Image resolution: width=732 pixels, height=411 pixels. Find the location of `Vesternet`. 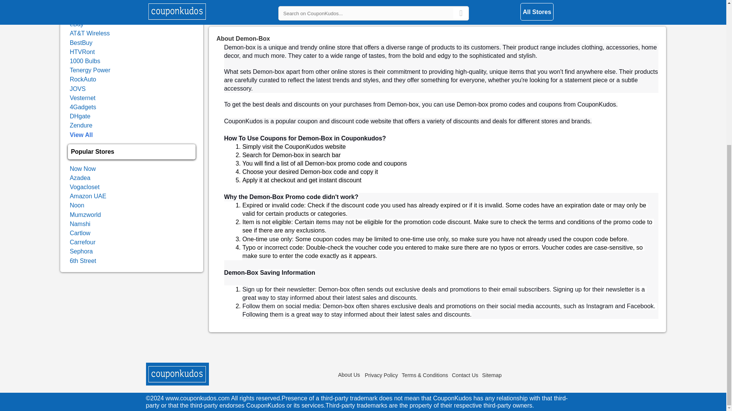

Vesternet is located at coordinates (82, 98).